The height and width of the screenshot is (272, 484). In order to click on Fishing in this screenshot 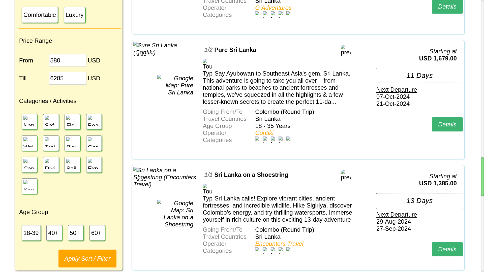, I will do `click(71, 120)`.